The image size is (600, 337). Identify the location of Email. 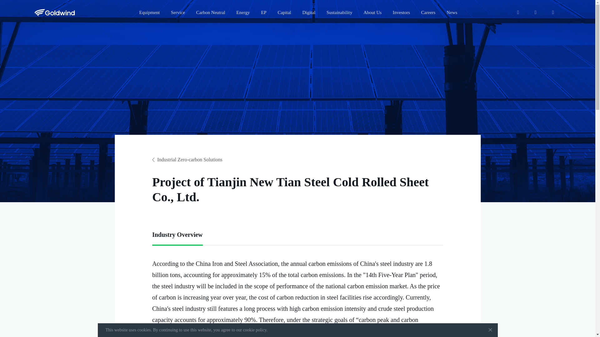
(535, 12).